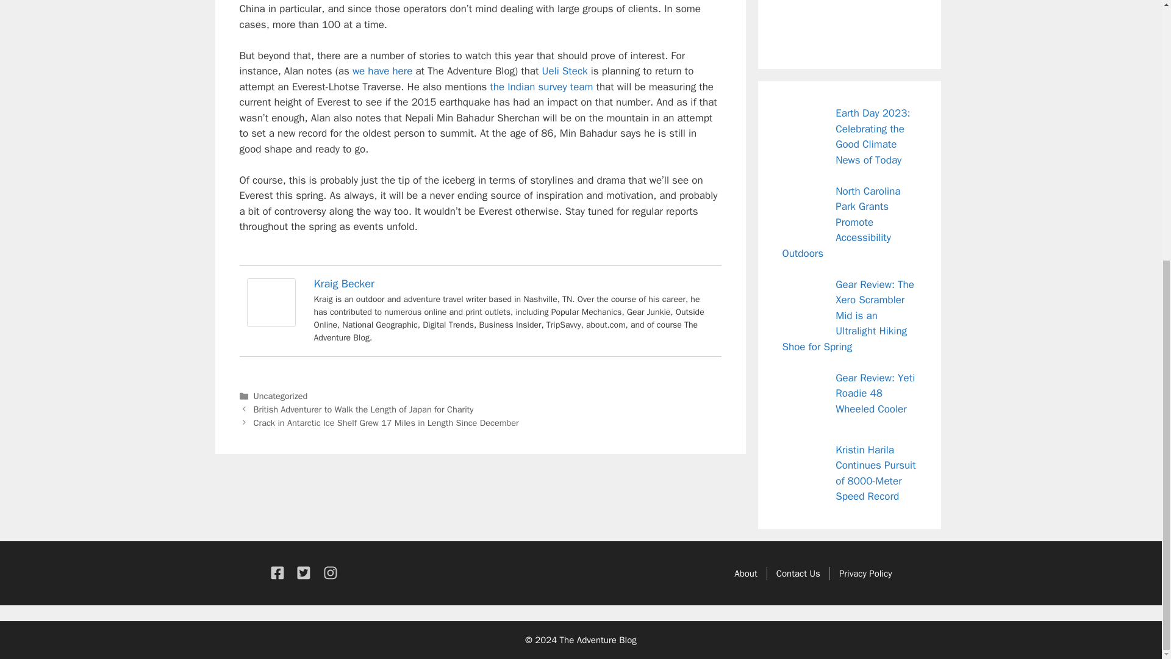  I want to click on the Indian survey team, so click(540, 87).